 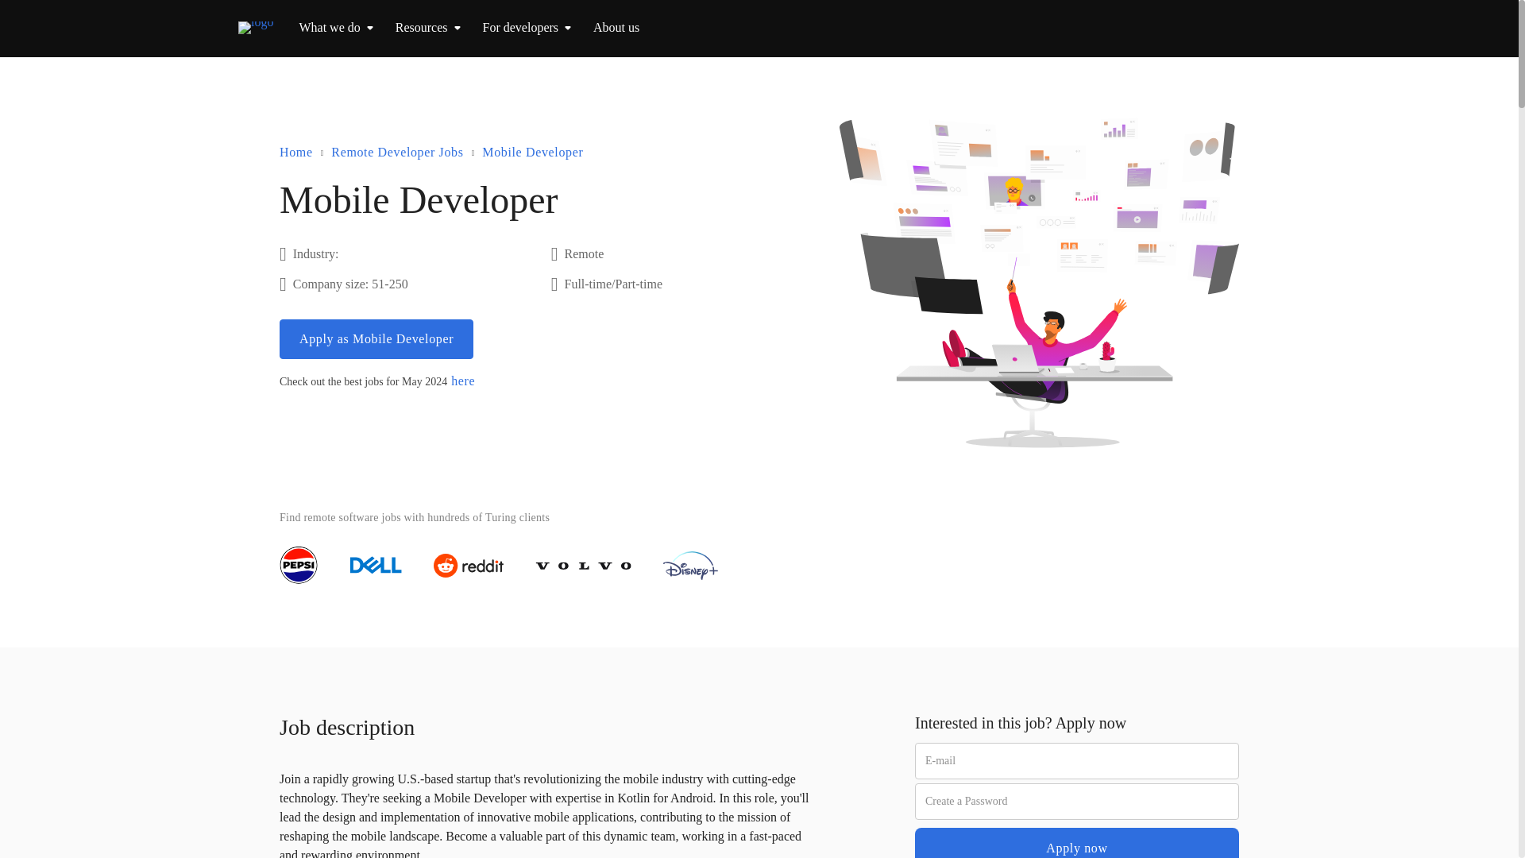 I want to click on Remote Developer Jobs, so click(x=397, y=153).